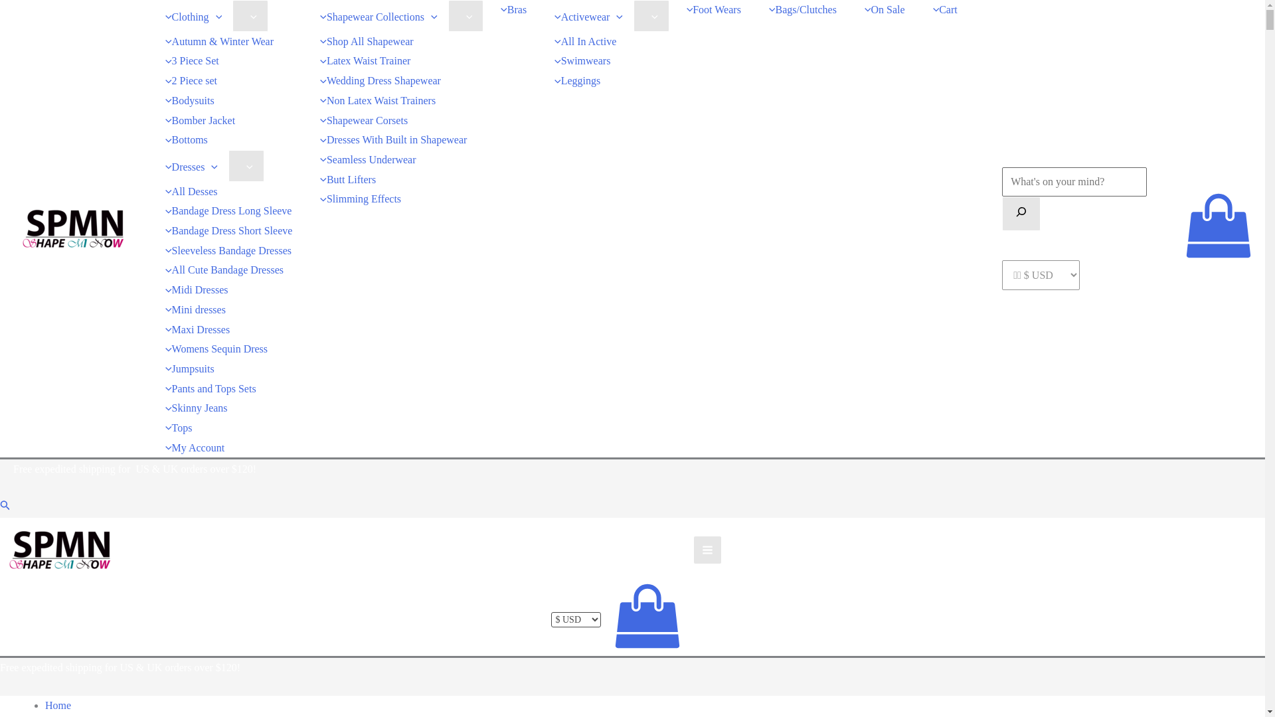 The height and width of the screenshot is (717, 1275). What do you see at coordinates (187, 191) in the screenshot?
I see `All Desses` at bounding box center [187, 191].